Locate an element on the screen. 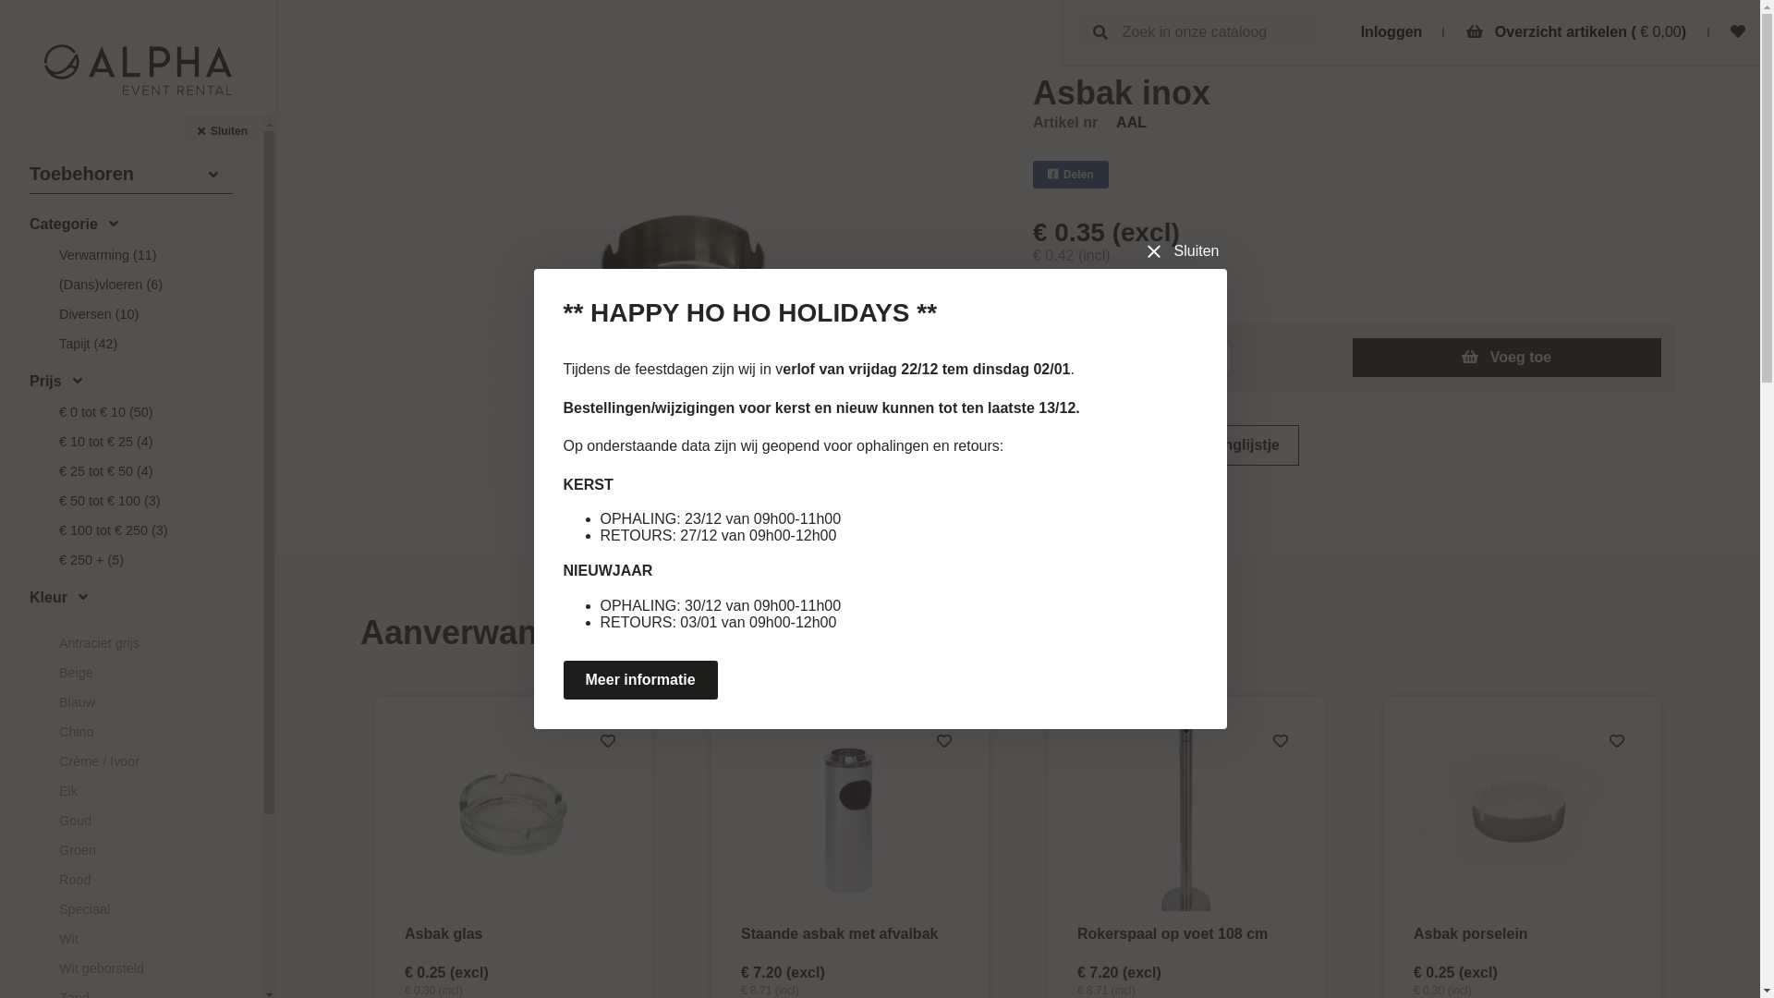 The height and width of the screenshot is (998, 1774). Mijn verlanglijst is located at coordinates (1738, 31).